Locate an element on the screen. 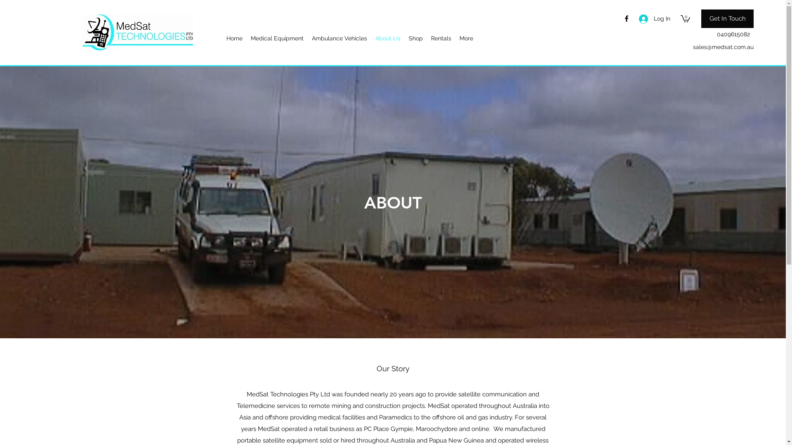 This screenshot has height=445, width=792. Medical Equipment is located at coordinates (277, 39).